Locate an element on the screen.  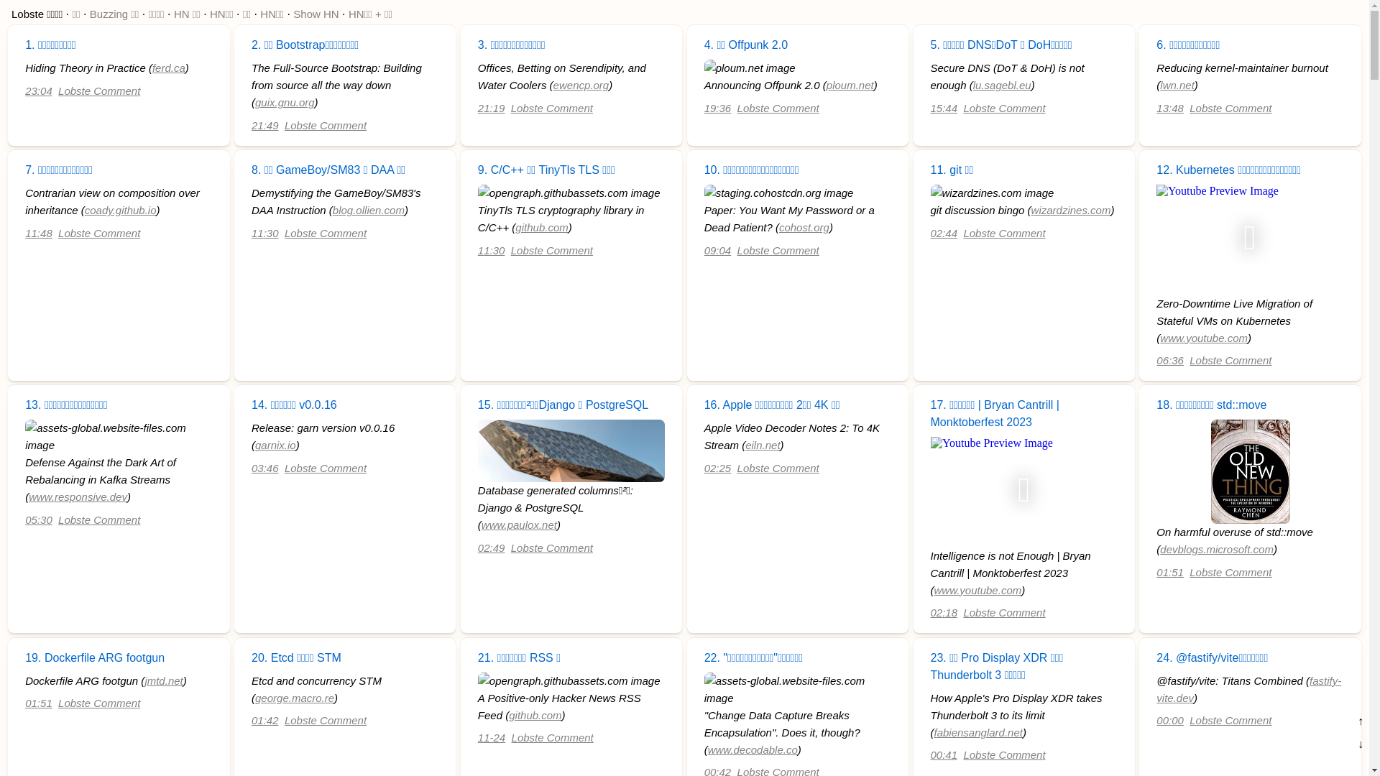
Lobste Comment is located at coordinates (553, 737).